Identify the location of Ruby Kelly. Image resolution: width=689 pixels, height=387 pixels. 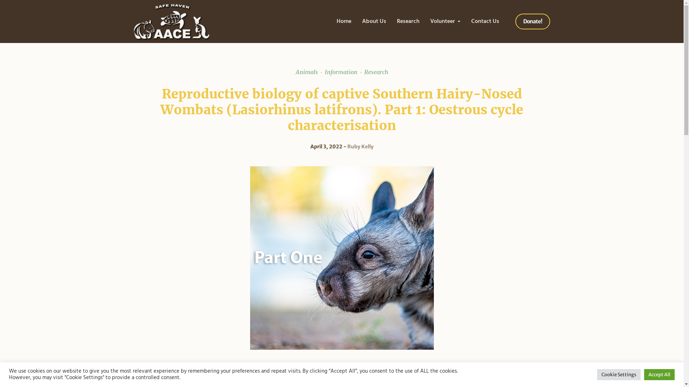
(360, 147).